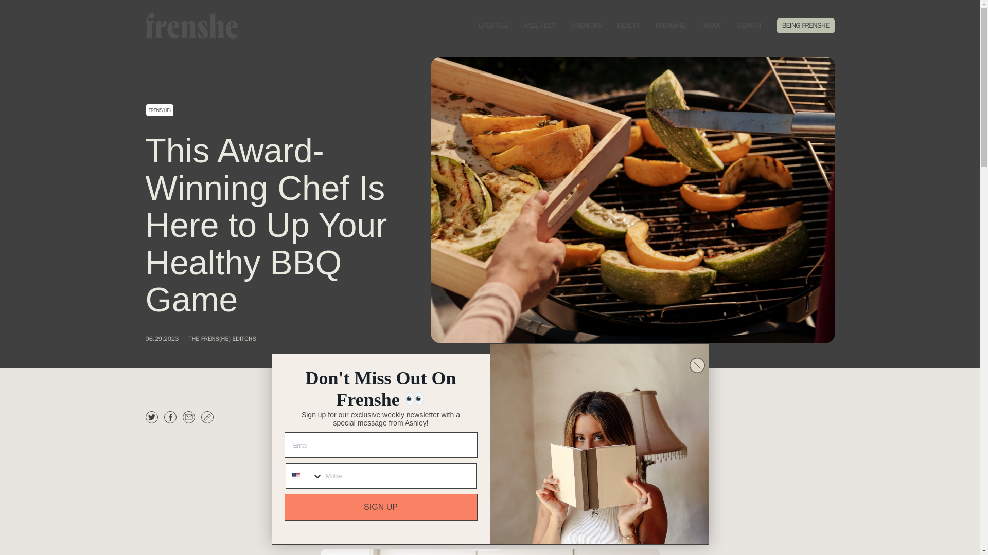  Describe the element at coordinates (493, 26) in the screenshot. I see `LIFESTYLE` at that location.